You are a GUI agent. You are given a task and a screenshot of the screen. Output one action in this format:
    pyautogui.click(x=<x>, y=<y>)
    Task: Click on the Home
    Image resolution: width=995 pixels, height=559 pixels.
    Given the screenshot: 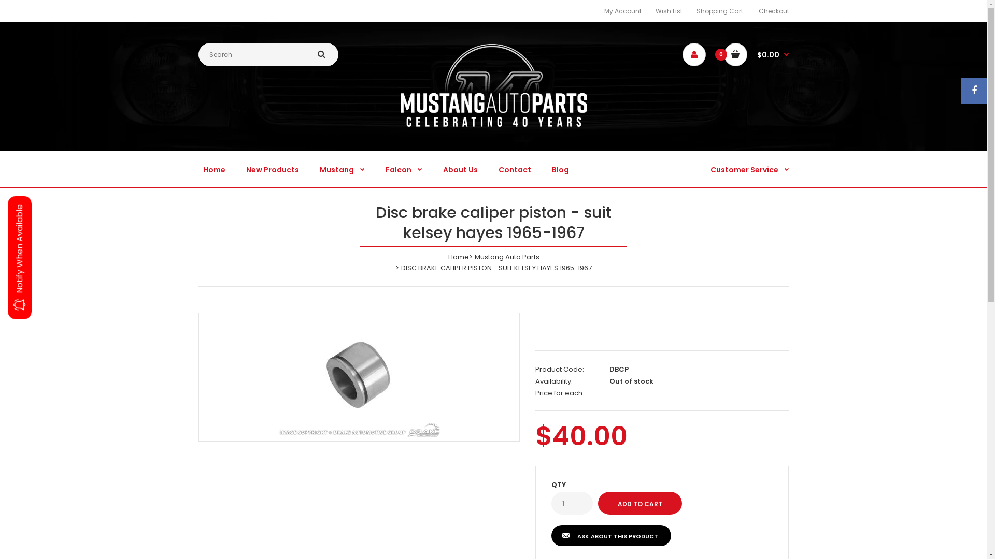 What is the action you would take?
    pyautogui.click(x=215, y=169)
    